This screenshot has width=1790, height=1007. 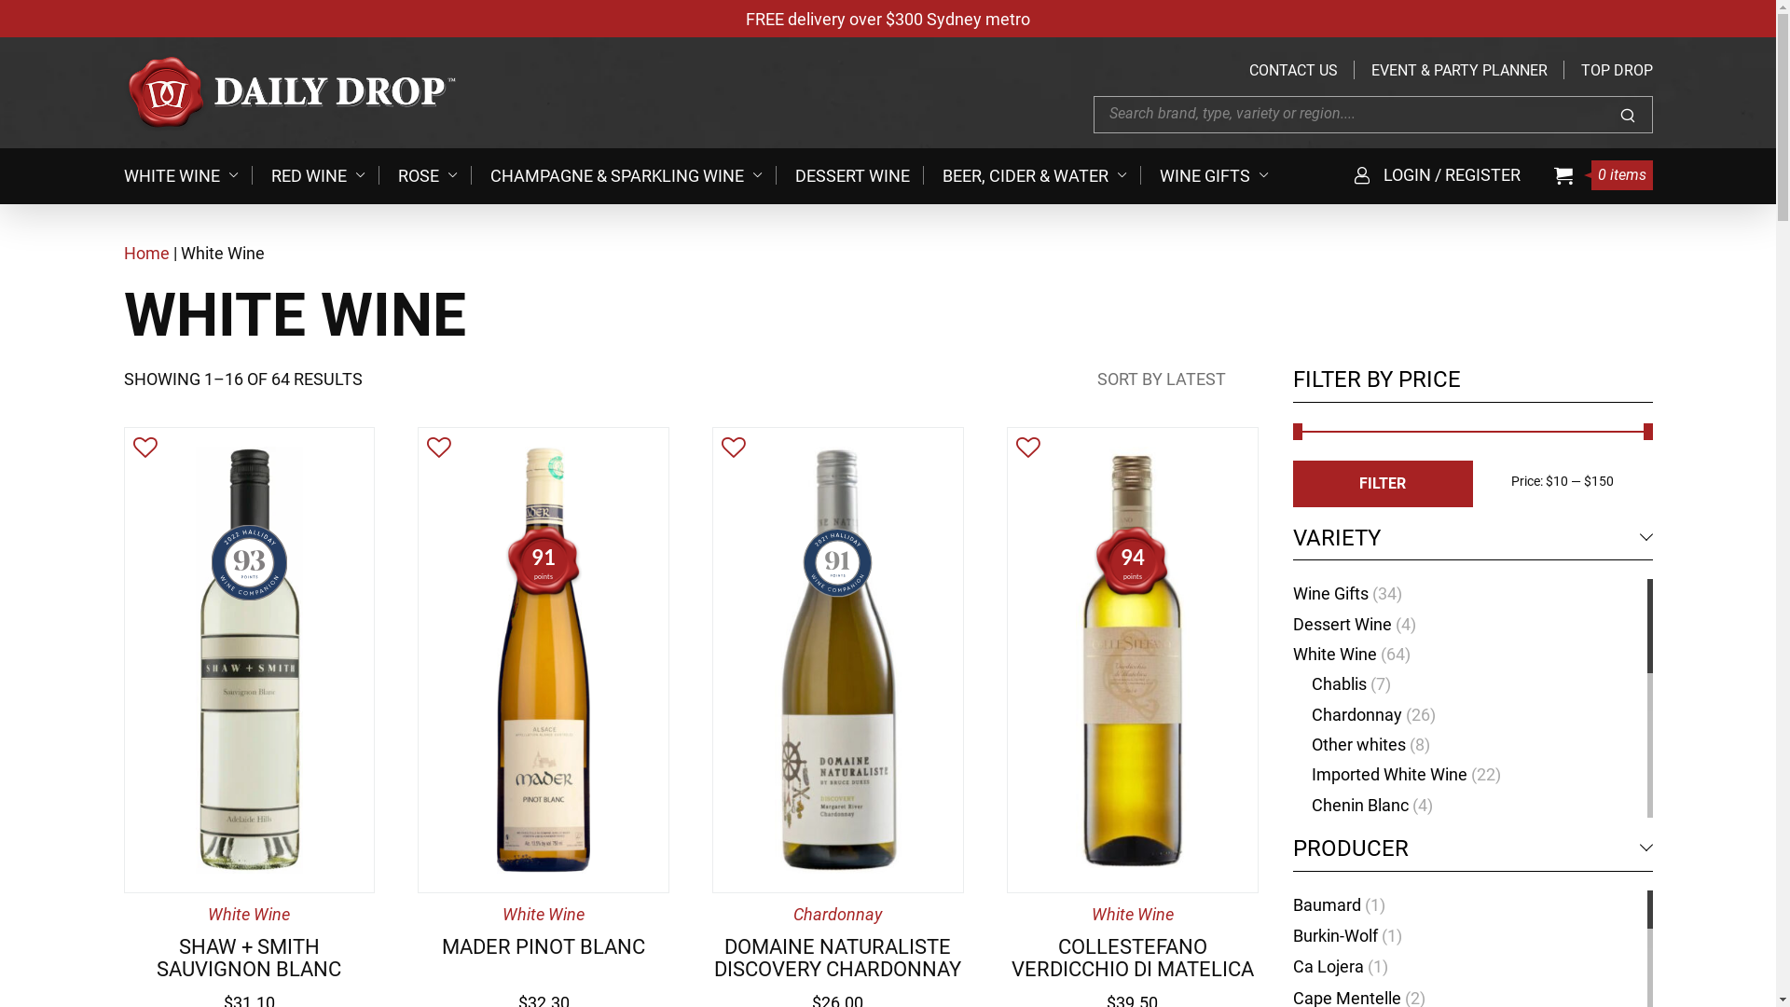 What do you see at coordinates (324, 175) in the screenshot?
I see `RED WINE` at bounding box center [324, 175].